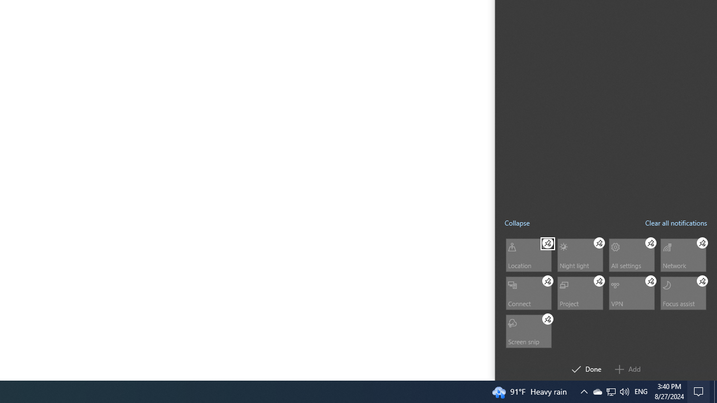  Describe the element at coordinates (528, 292) in the screenshot. I see `Connect` at that location.